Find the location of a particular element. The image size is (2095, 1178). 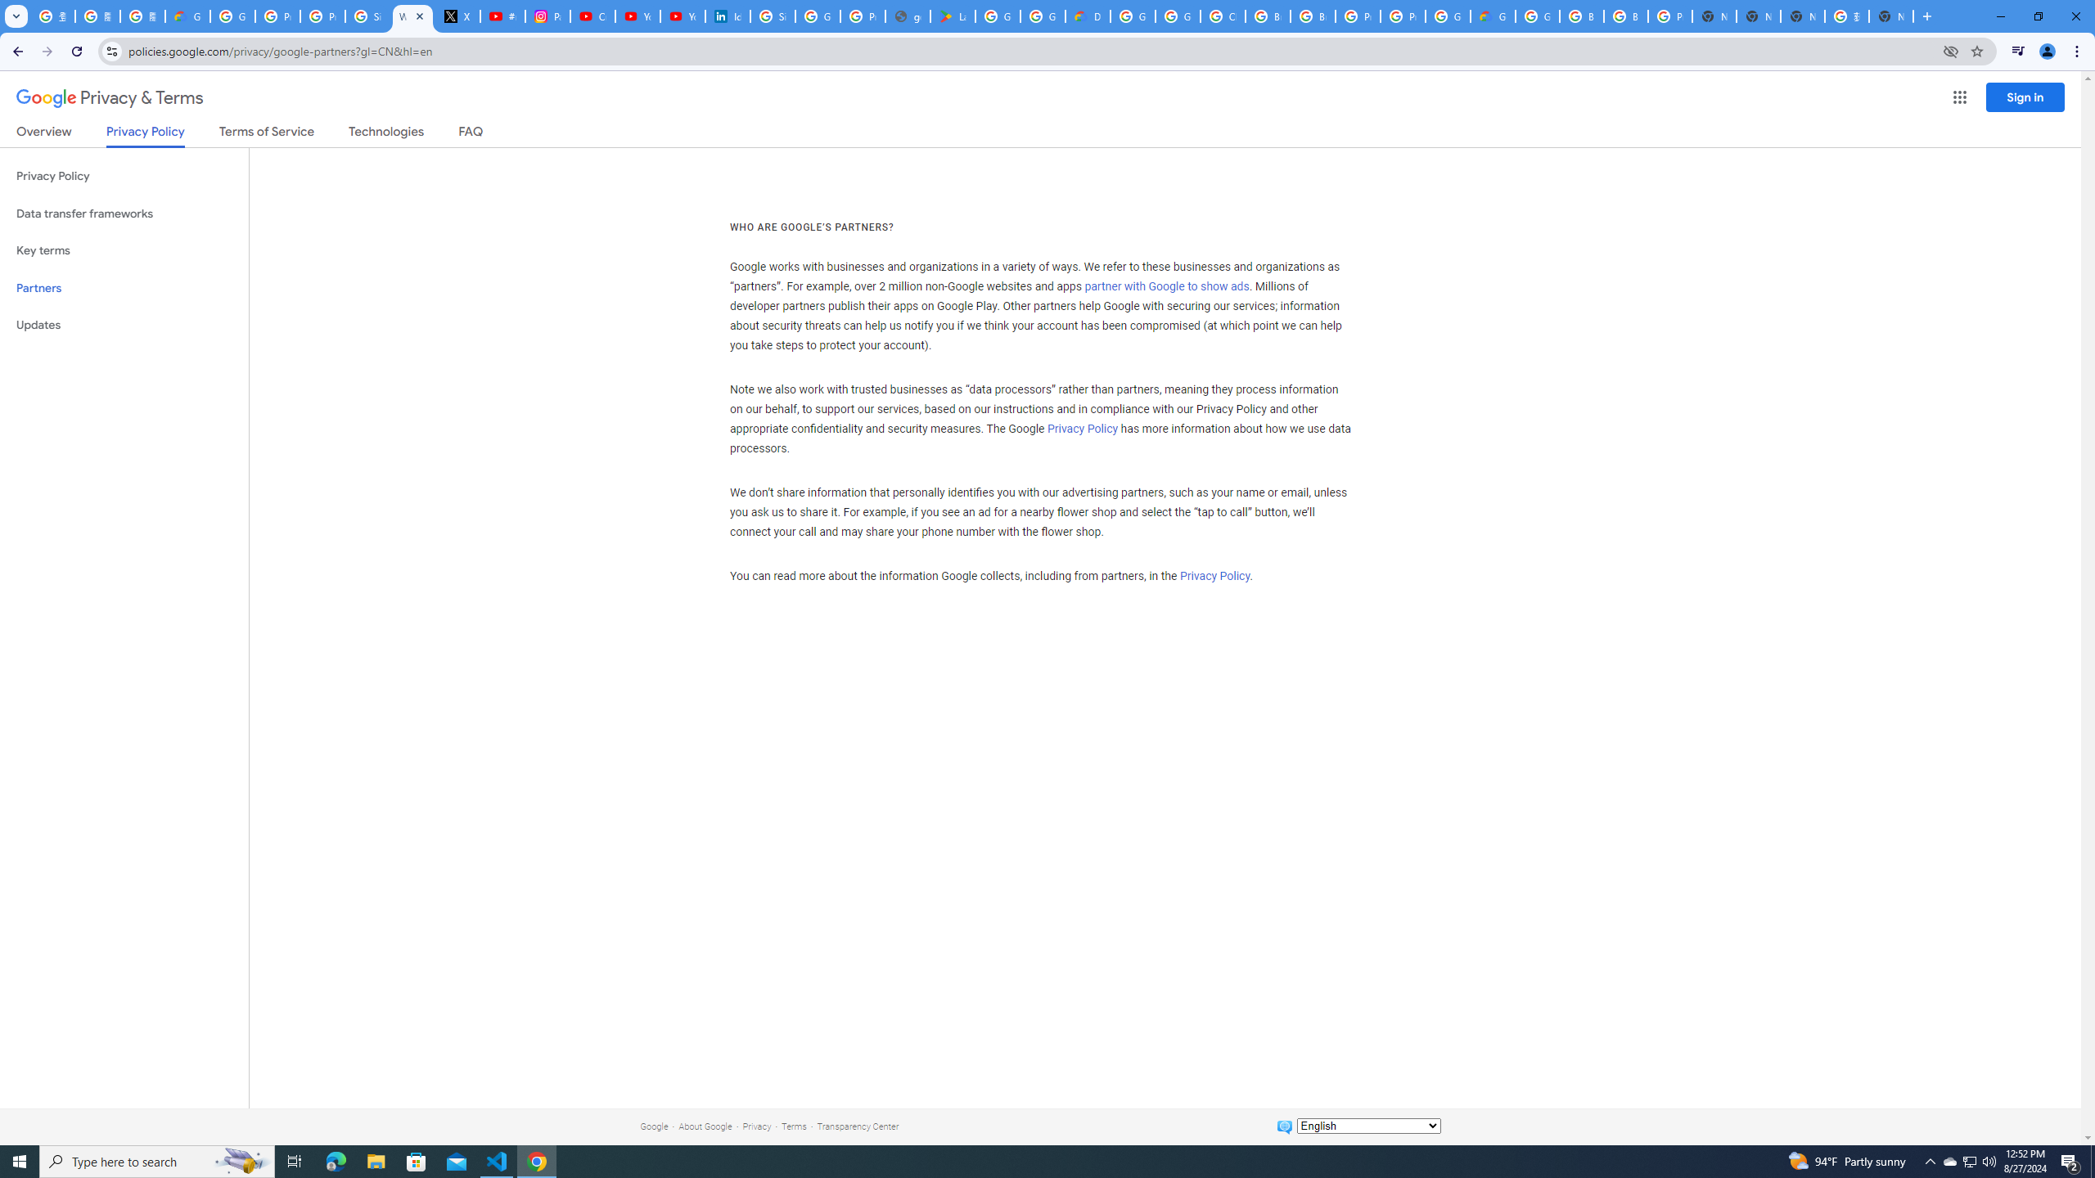

partner with Google to show ads is located at coordinates (1167, 287).